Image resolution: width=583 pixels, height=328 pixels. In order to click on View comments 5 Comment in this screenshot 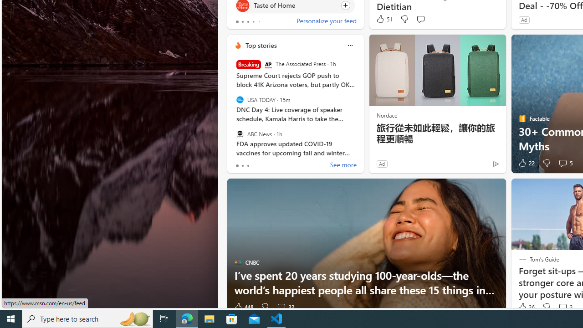, I will do `click(565, 163)`.